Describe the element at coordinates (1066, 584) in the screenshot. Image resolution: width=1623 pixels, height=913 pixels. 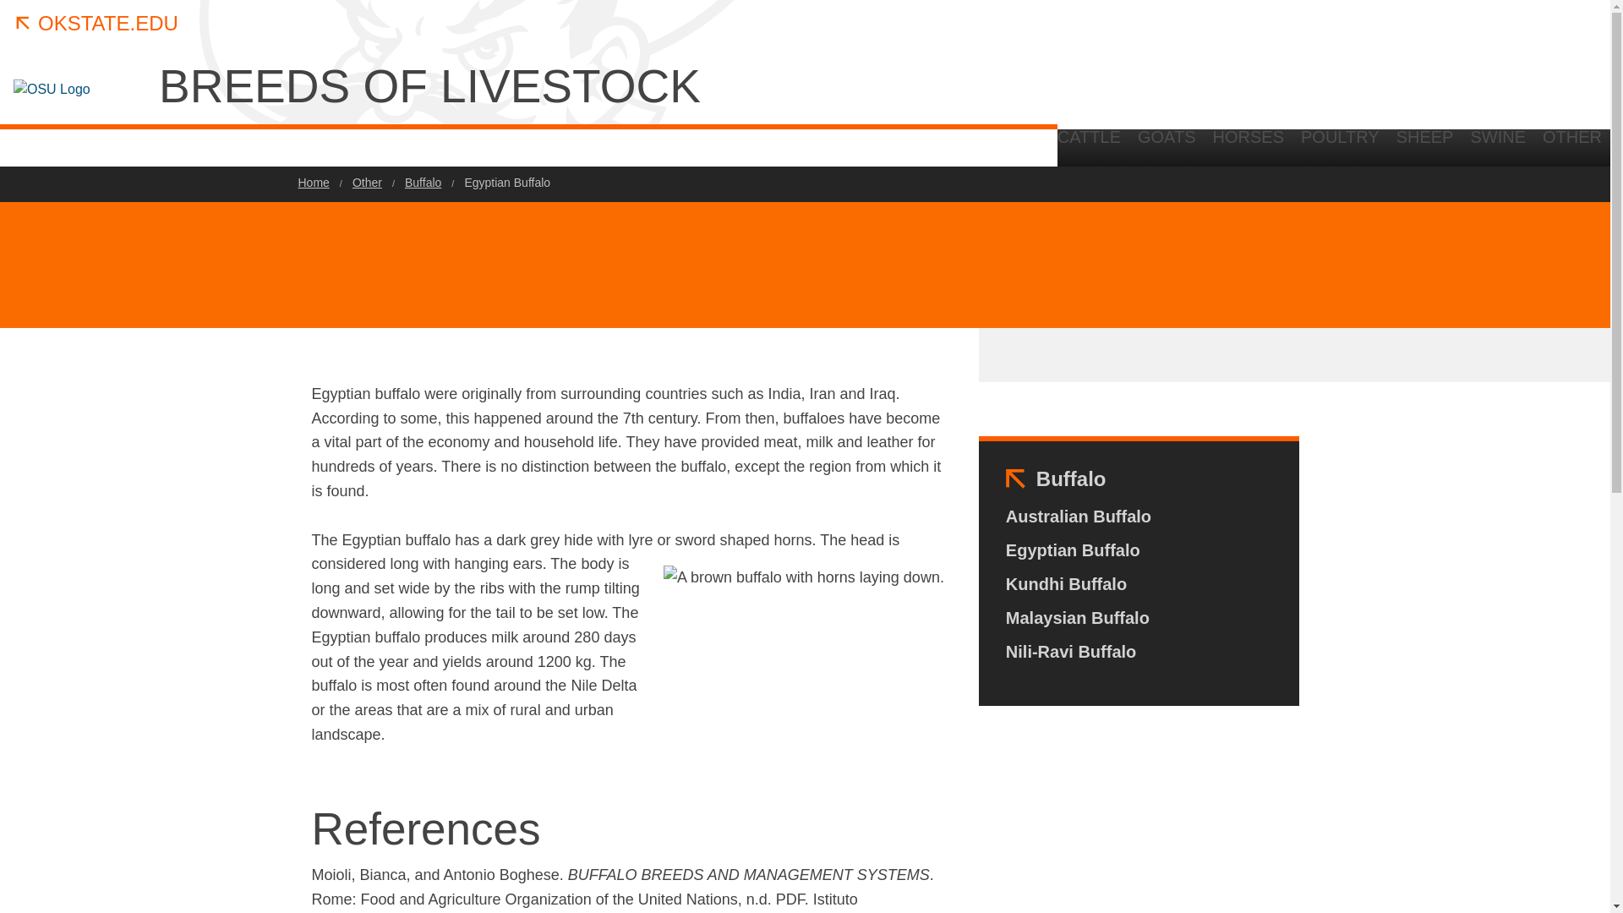
I see `Kundhi Buffalo` at that location.